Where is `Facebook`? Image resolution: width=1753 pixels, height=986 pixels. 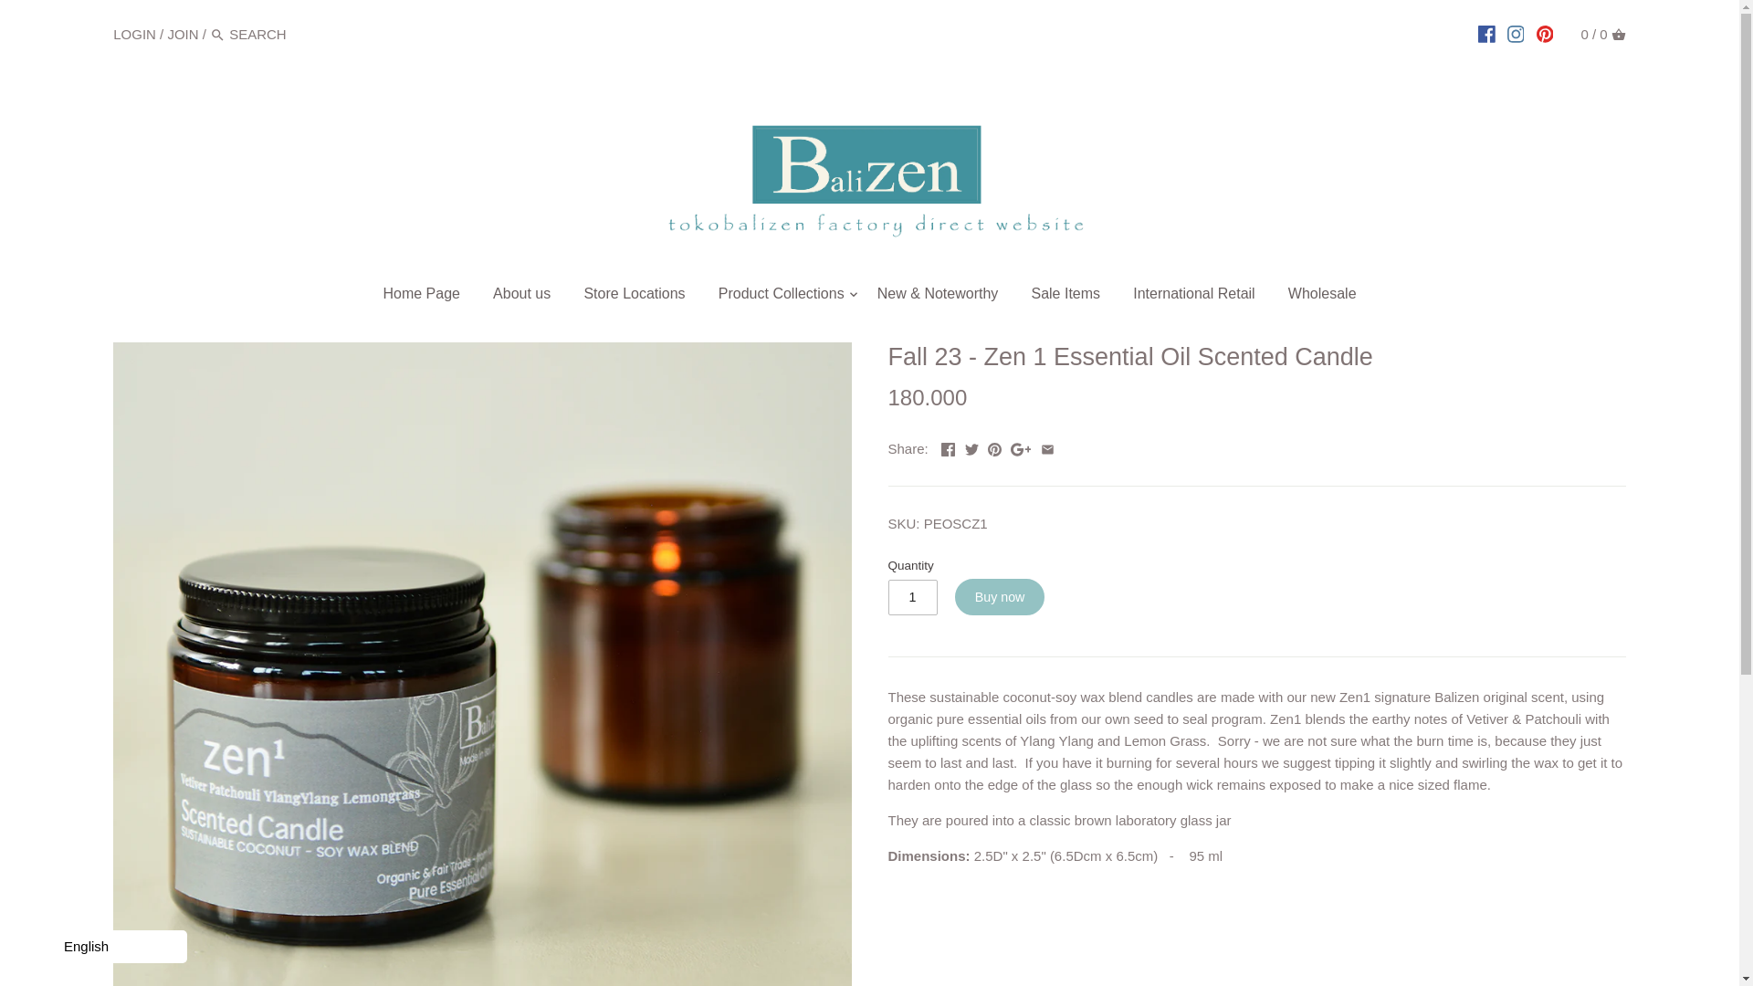 Facebook is located at coordinates (948, 449).